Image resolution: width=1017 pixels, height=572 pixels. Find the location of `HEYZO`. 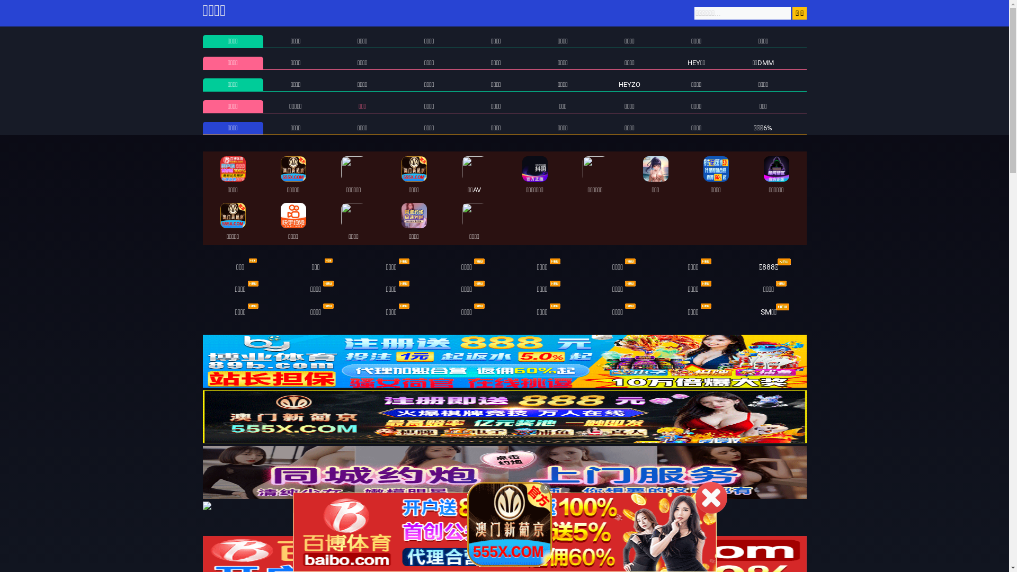

HEYZO is located at coordinates (629, 85).